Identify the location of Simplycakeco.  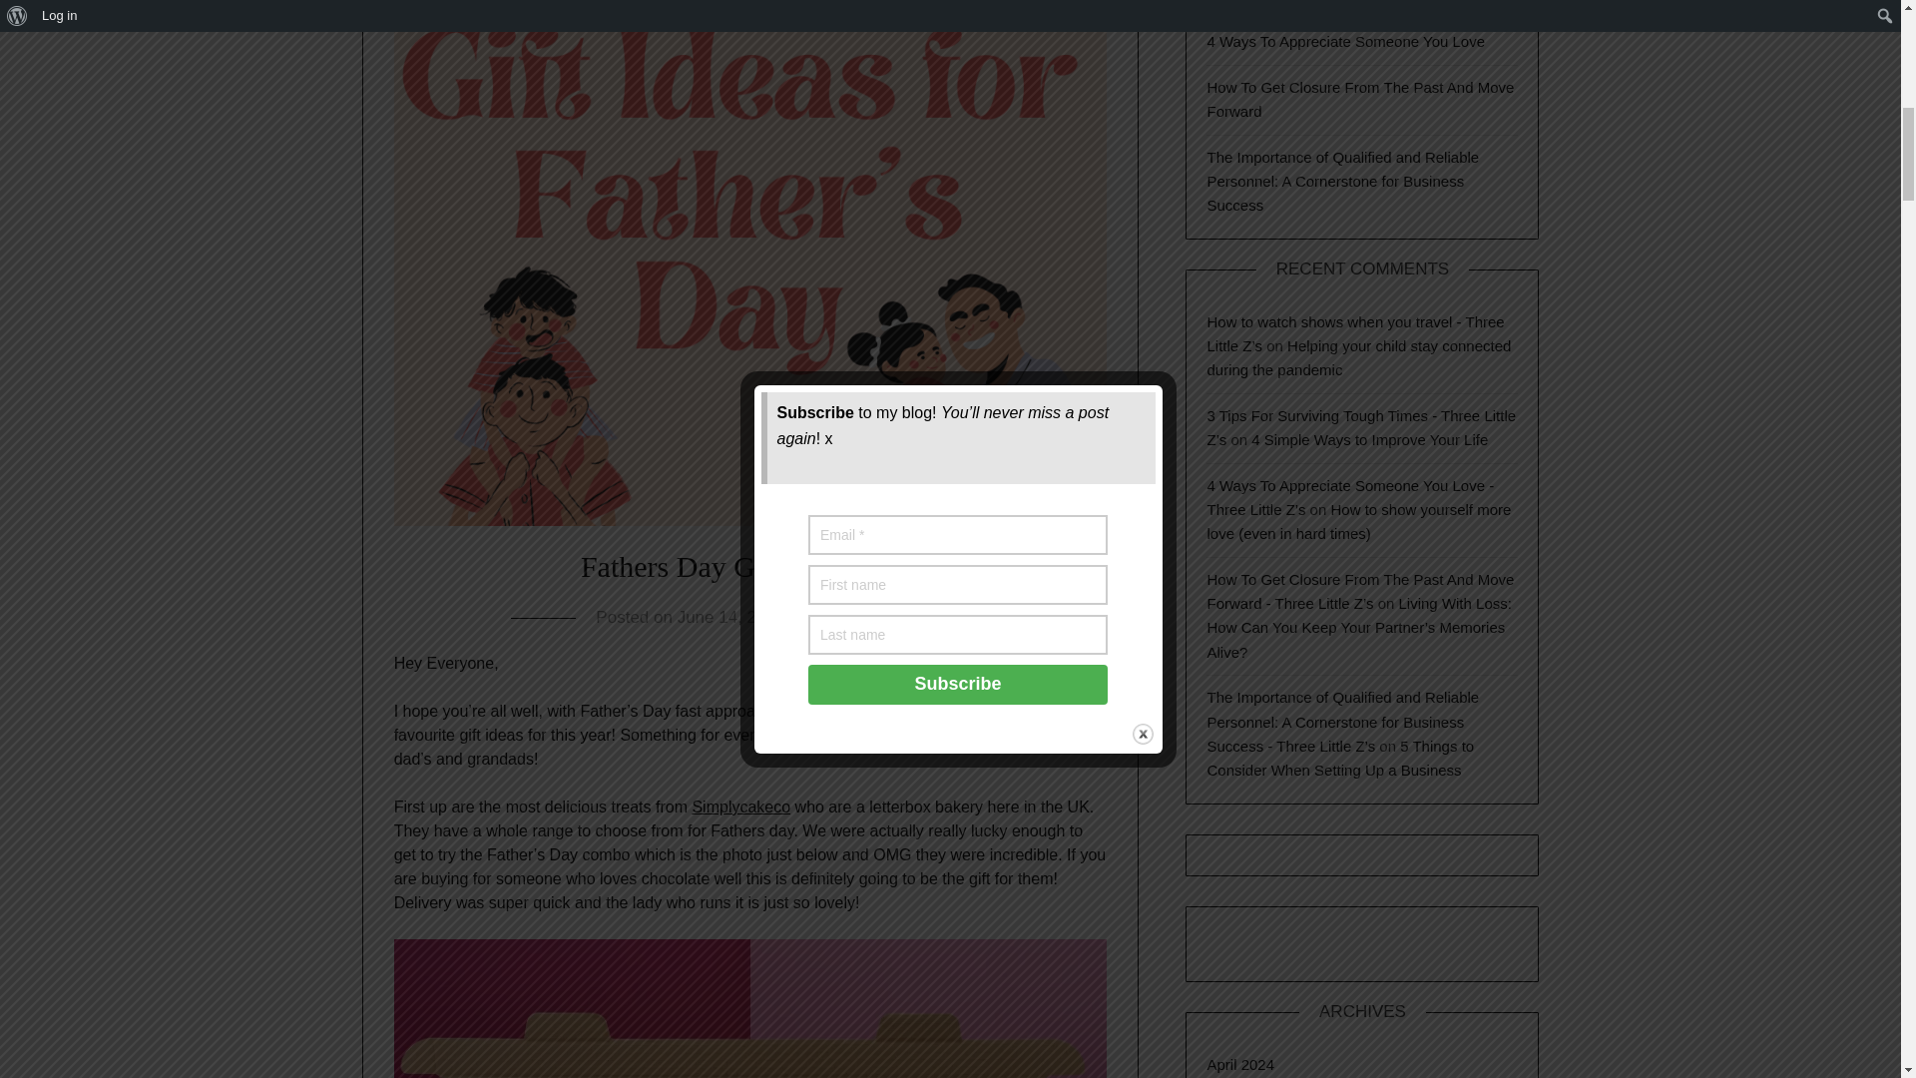
(740, 807).